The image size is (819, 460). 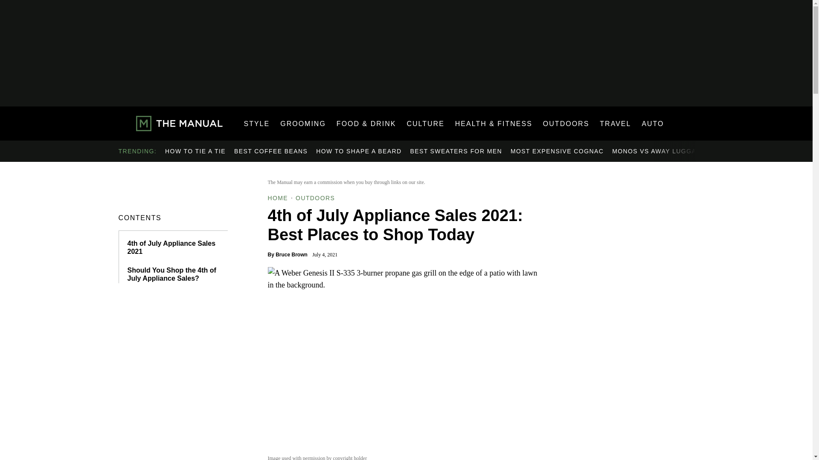 I want to click on GROOMING, so click(x=303, y=124).